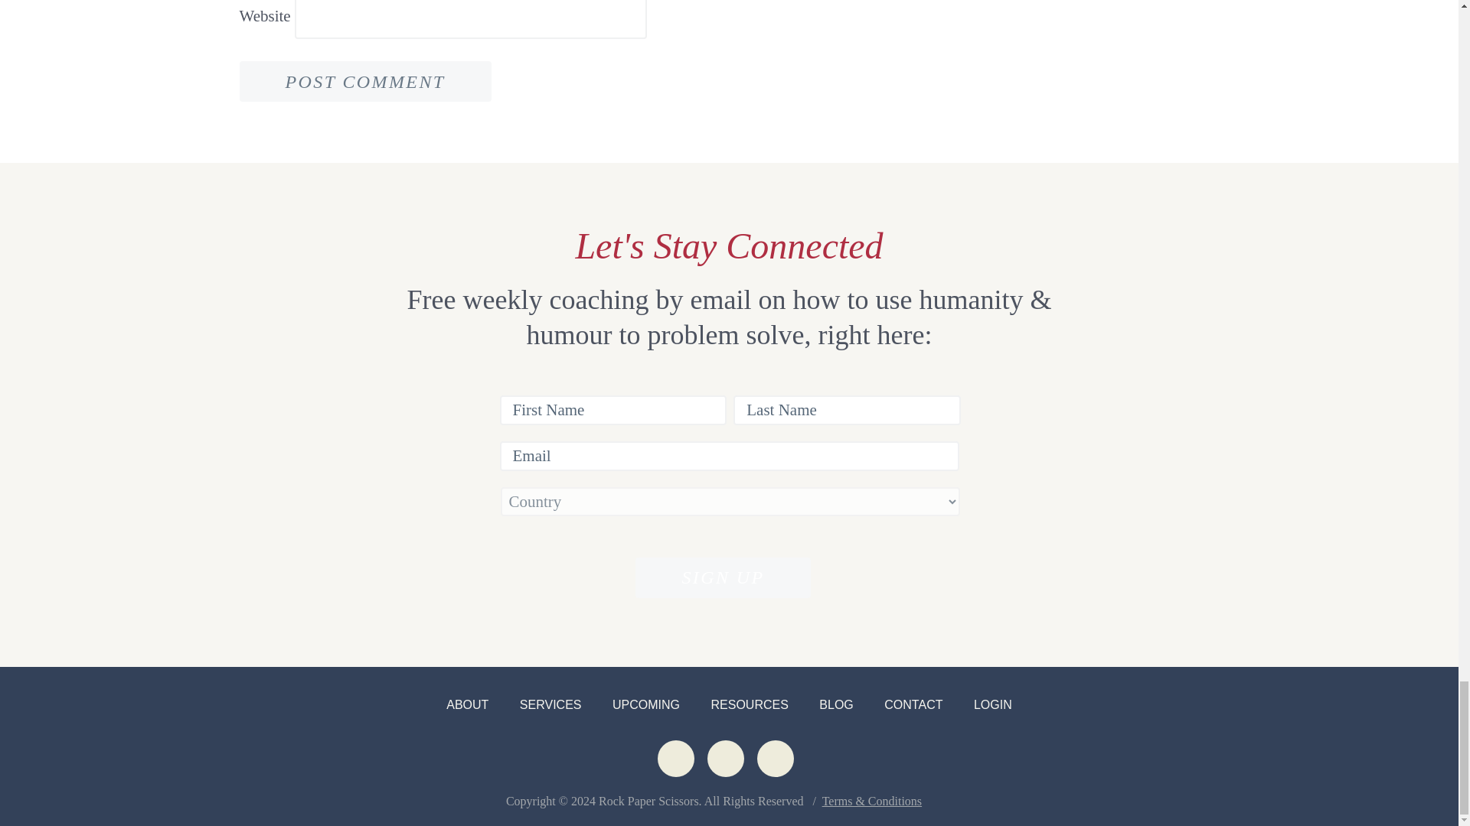 The height and width of the screenshot is (826, 1470). What do you see at coordinates (551, 704) in the screenshot?
I see `SERVICES` at bounding box center [551, 704].